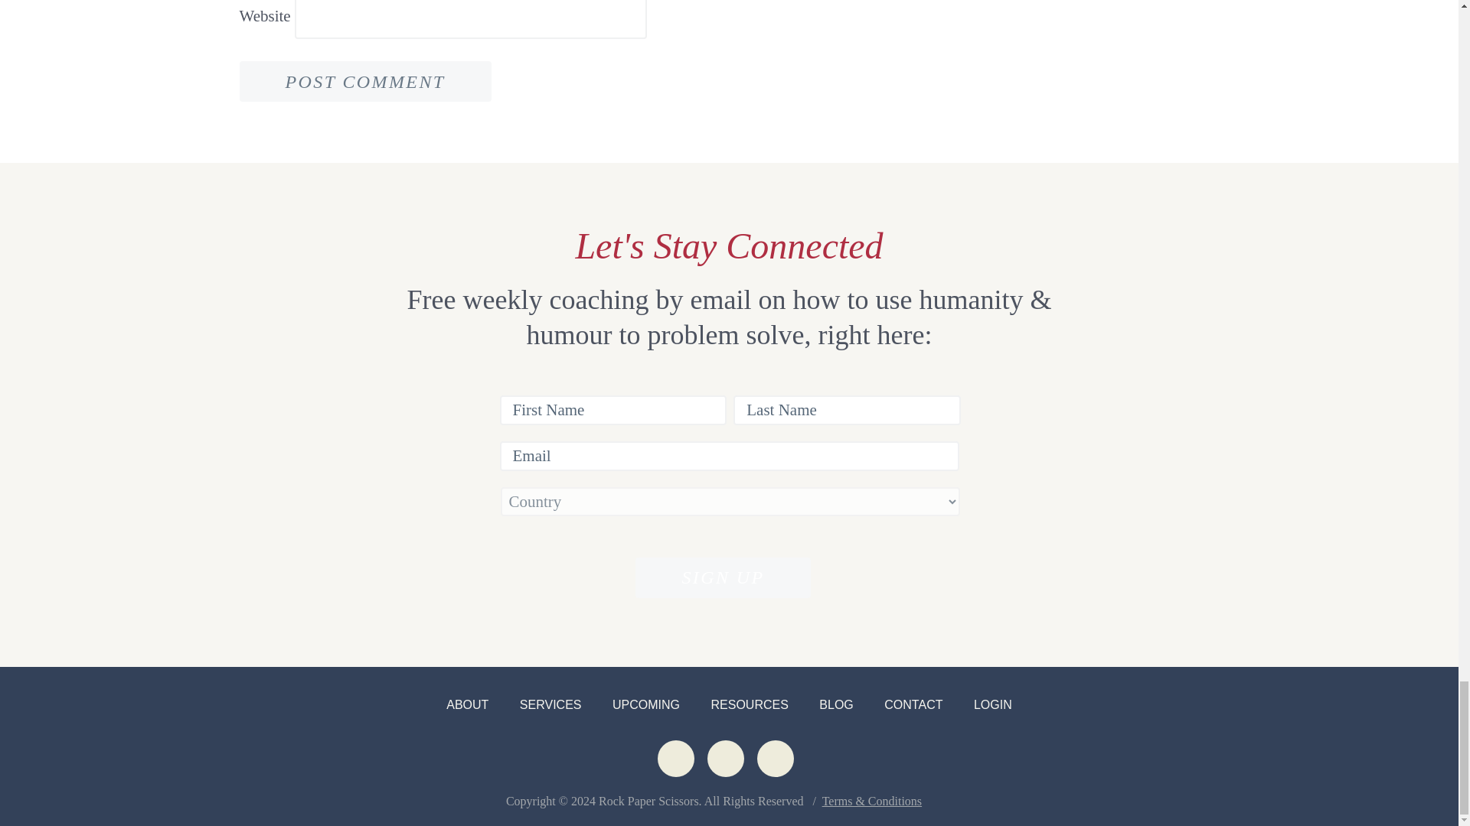 The height and width of the screenshot is (826, 1470). What do you see at coordinates (551, 704) in the screenshot?
I see `SERVICES` at bounding box center [551, 704].